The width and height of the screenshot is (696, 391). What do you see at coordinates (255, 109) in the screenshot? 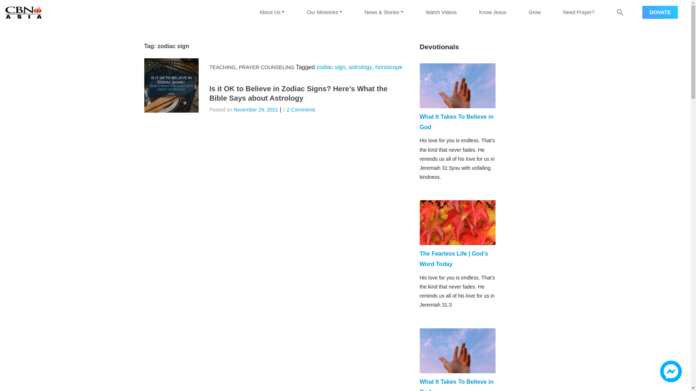
I see `November 29, 2021` at bounding box center [255, 109].